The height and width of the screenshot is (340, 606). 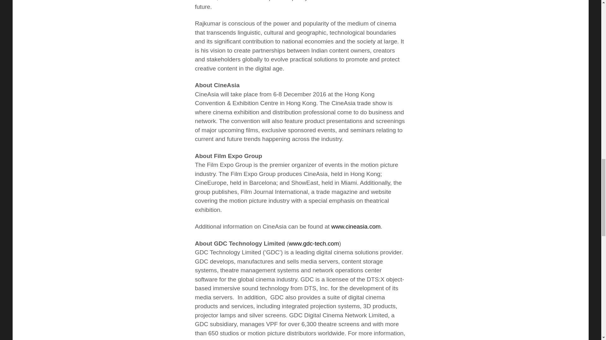 I want to click on www.gdc-tech.com, so click(x=314, y=243).